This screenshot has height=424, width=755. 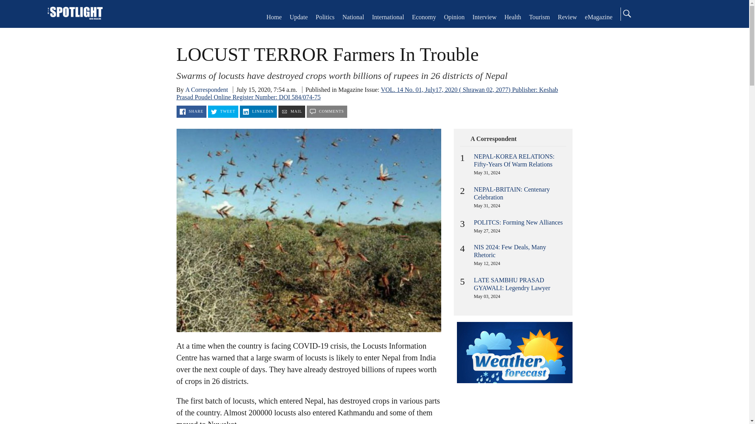 I want to click on International, so click(x=388, y=16).